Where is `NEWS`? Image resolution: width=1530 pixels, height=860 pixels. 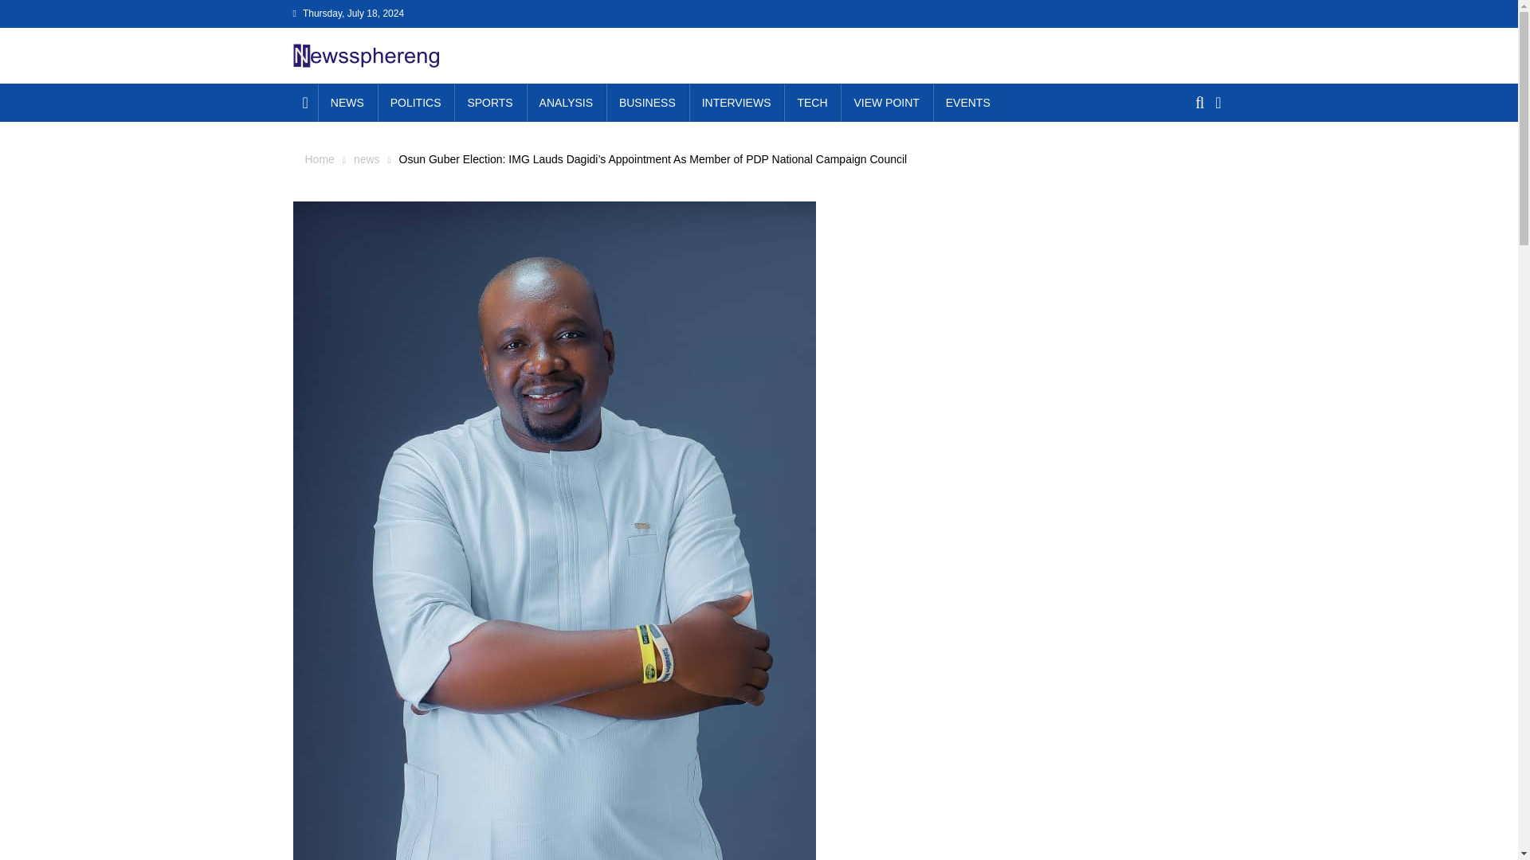
NEWS is located at coordinates (347, 102).